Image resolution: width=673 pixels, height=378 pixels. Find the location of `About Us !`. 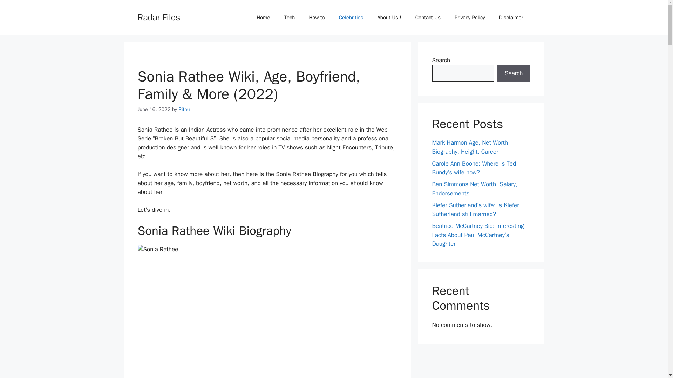

About Us ! is located at coordinates (389, 17).